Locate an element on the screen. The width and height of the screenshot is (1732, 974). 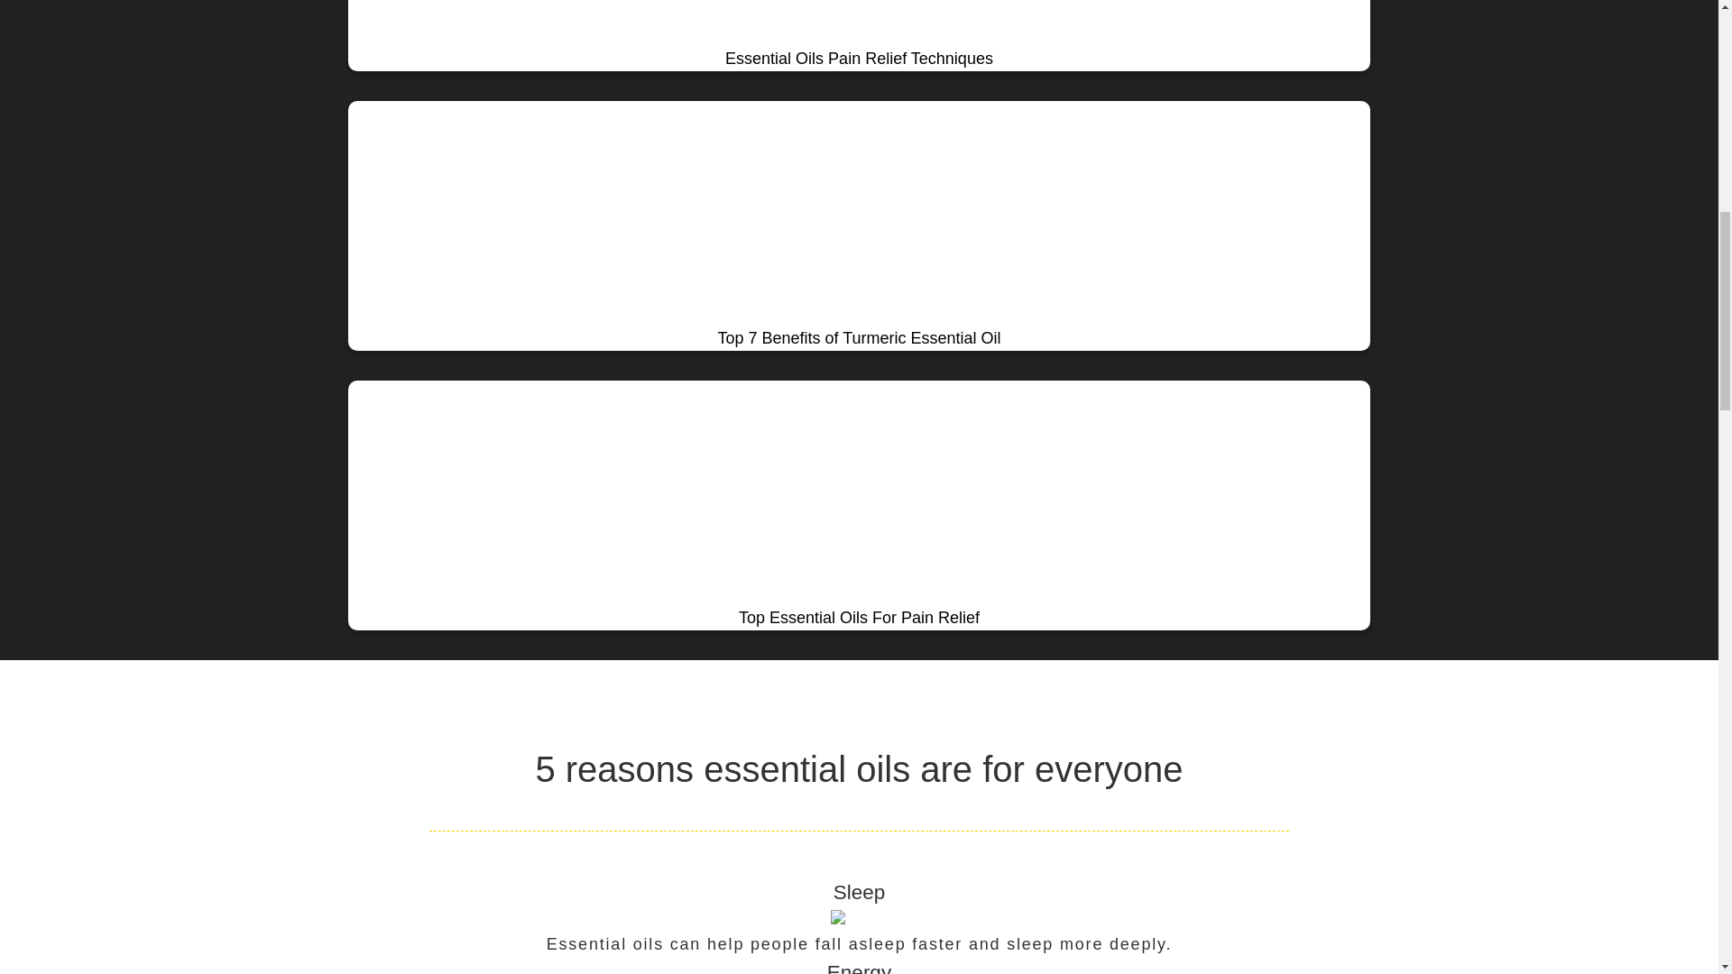
Essential Oils Pain Relief Techniques is located at coordinates (859, 35).